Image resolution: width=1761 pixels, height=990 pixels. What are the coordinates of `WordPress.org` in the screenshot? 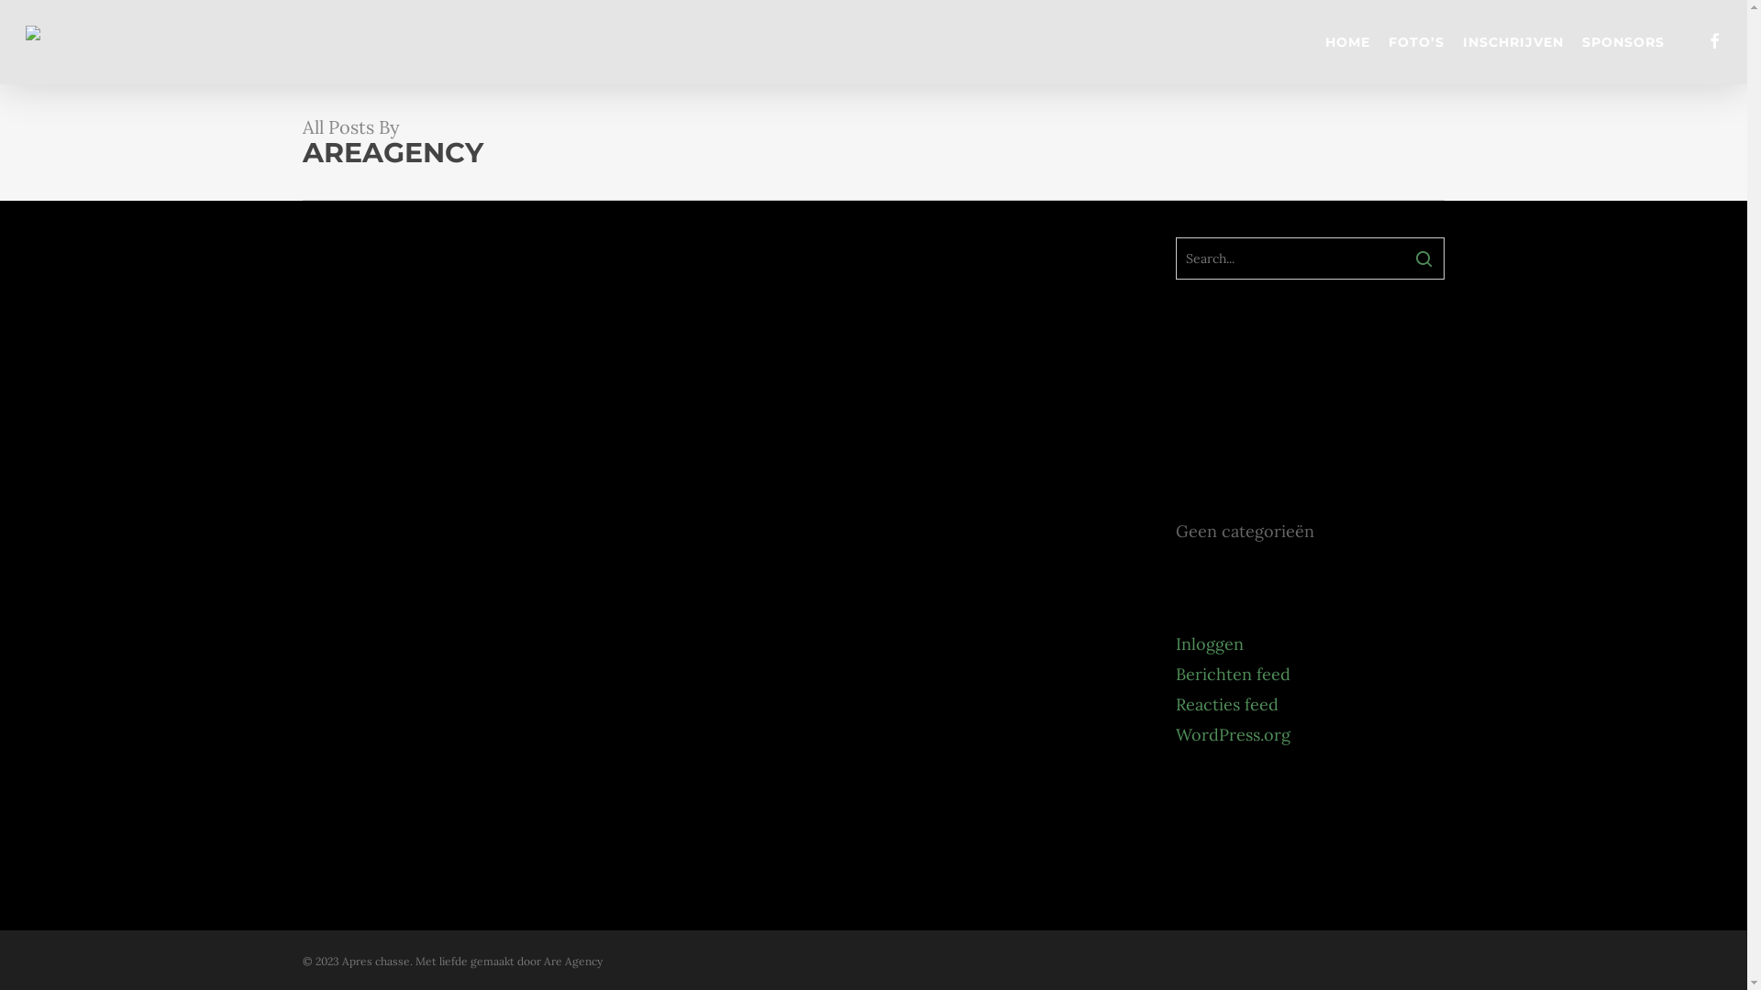 It's located at (1310, 735).